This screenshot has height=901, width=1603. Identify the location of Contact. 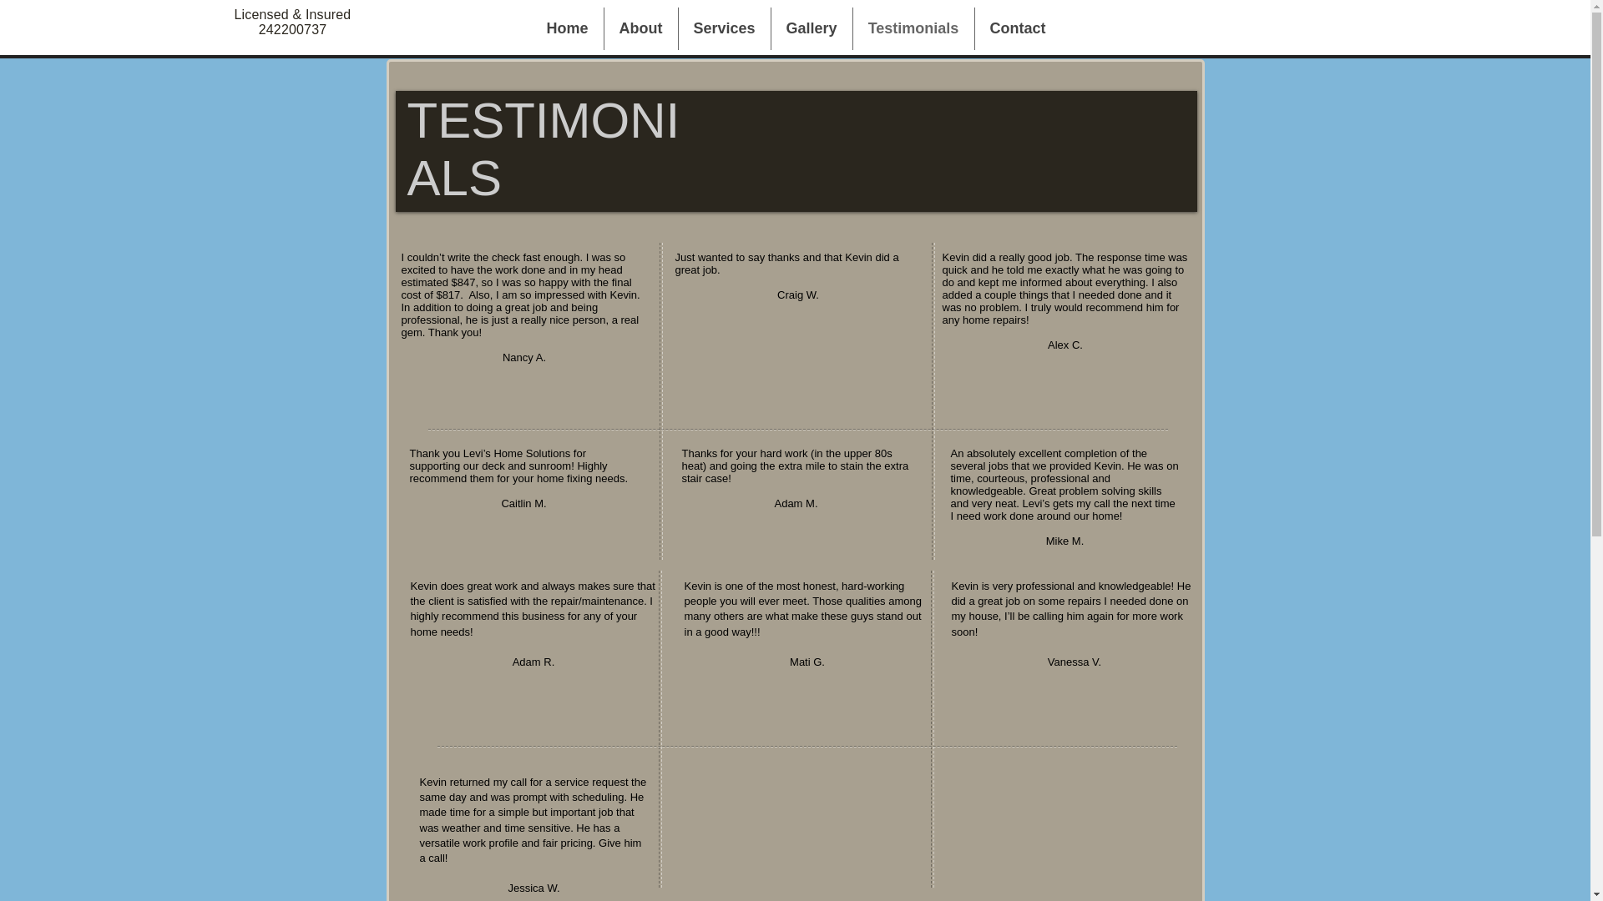
(1018, 28).